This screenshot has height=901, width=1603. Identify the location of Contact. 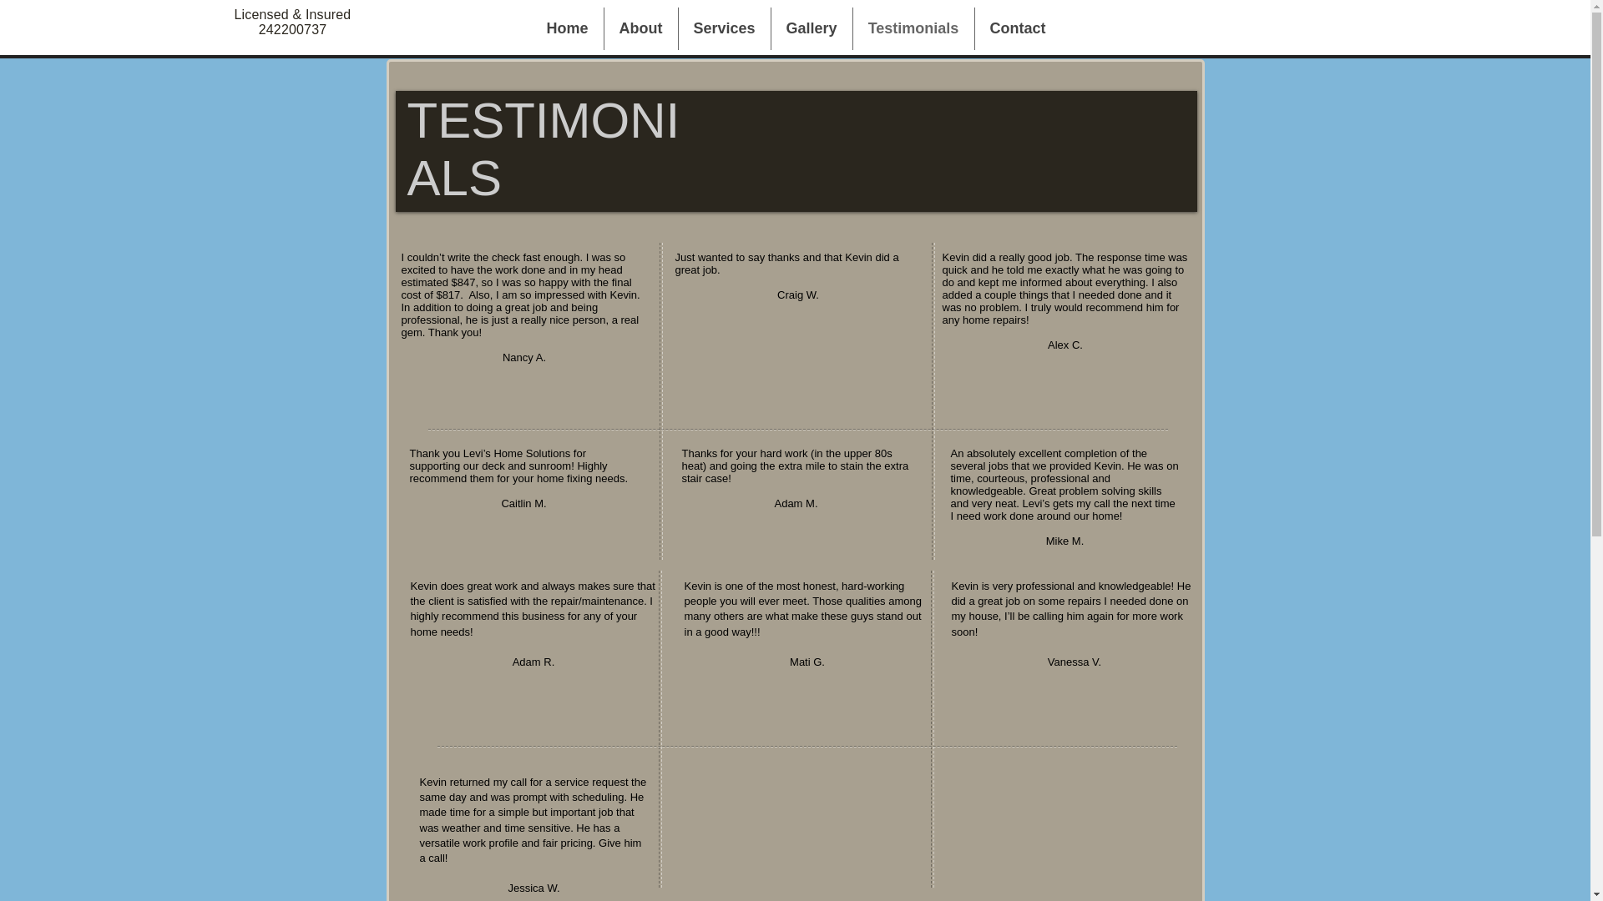
(1018, 28).